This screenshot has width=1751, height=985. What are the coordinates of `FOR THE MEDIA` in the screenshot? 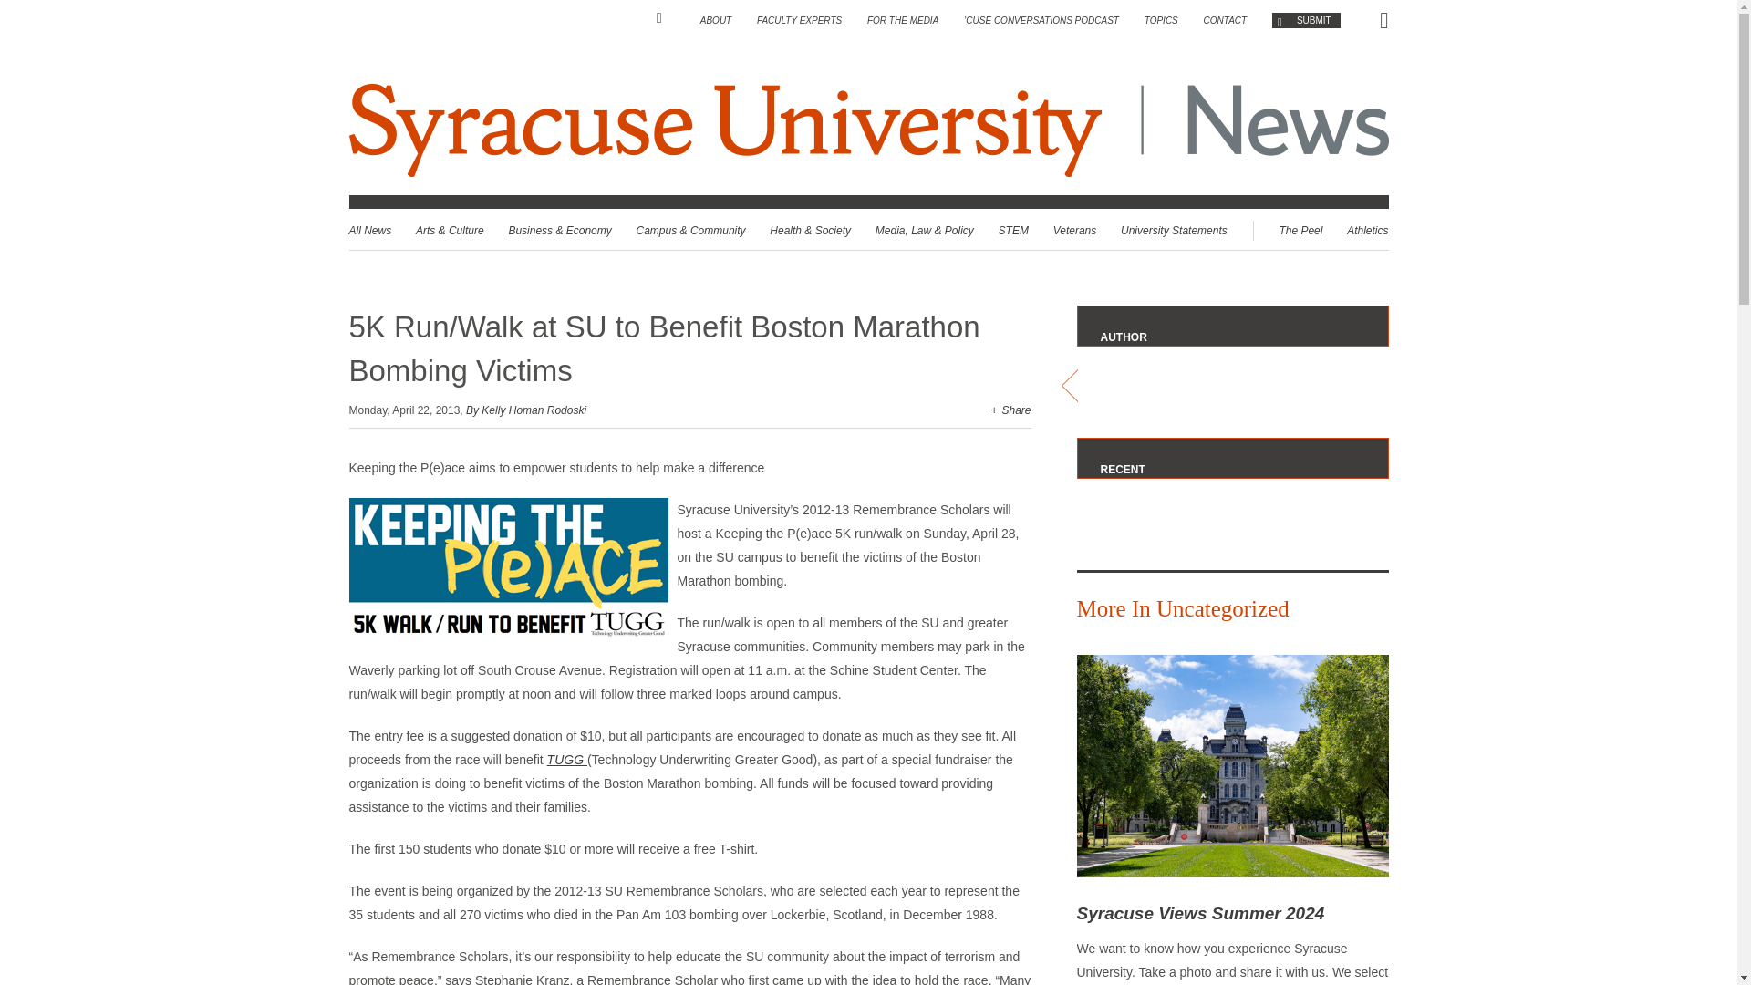 It's located at (903, 20).